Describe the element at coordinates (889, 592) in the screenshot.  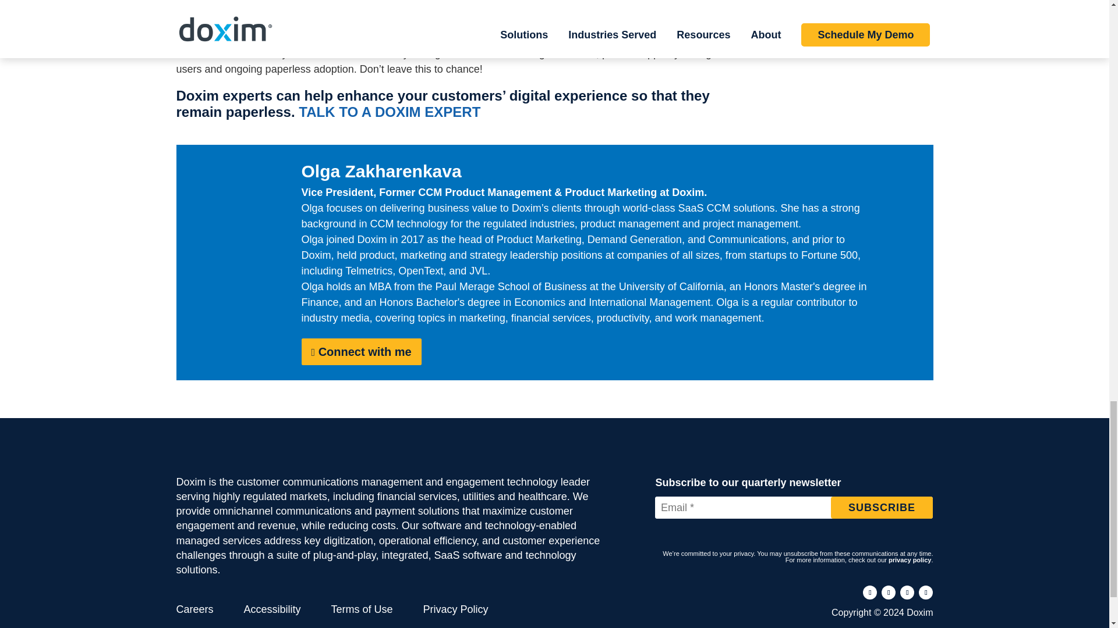
I see `Follow on LinkedIn` at that location.